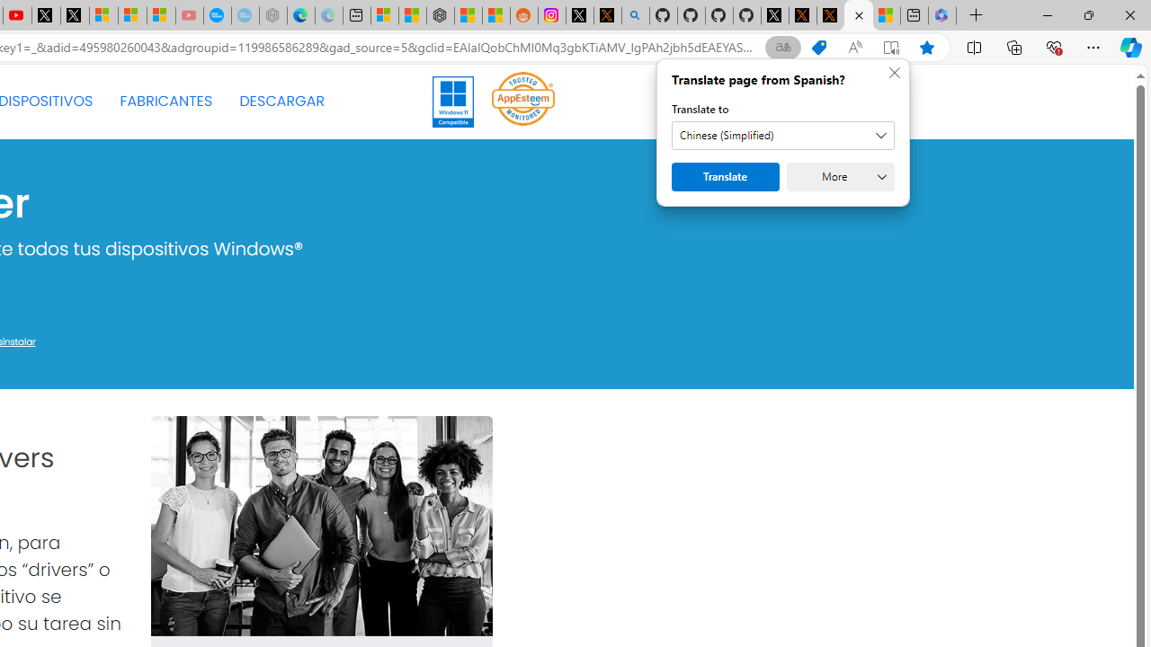 The image size is (1151, 647). I want to click on Show translate options, so click(782, 48).